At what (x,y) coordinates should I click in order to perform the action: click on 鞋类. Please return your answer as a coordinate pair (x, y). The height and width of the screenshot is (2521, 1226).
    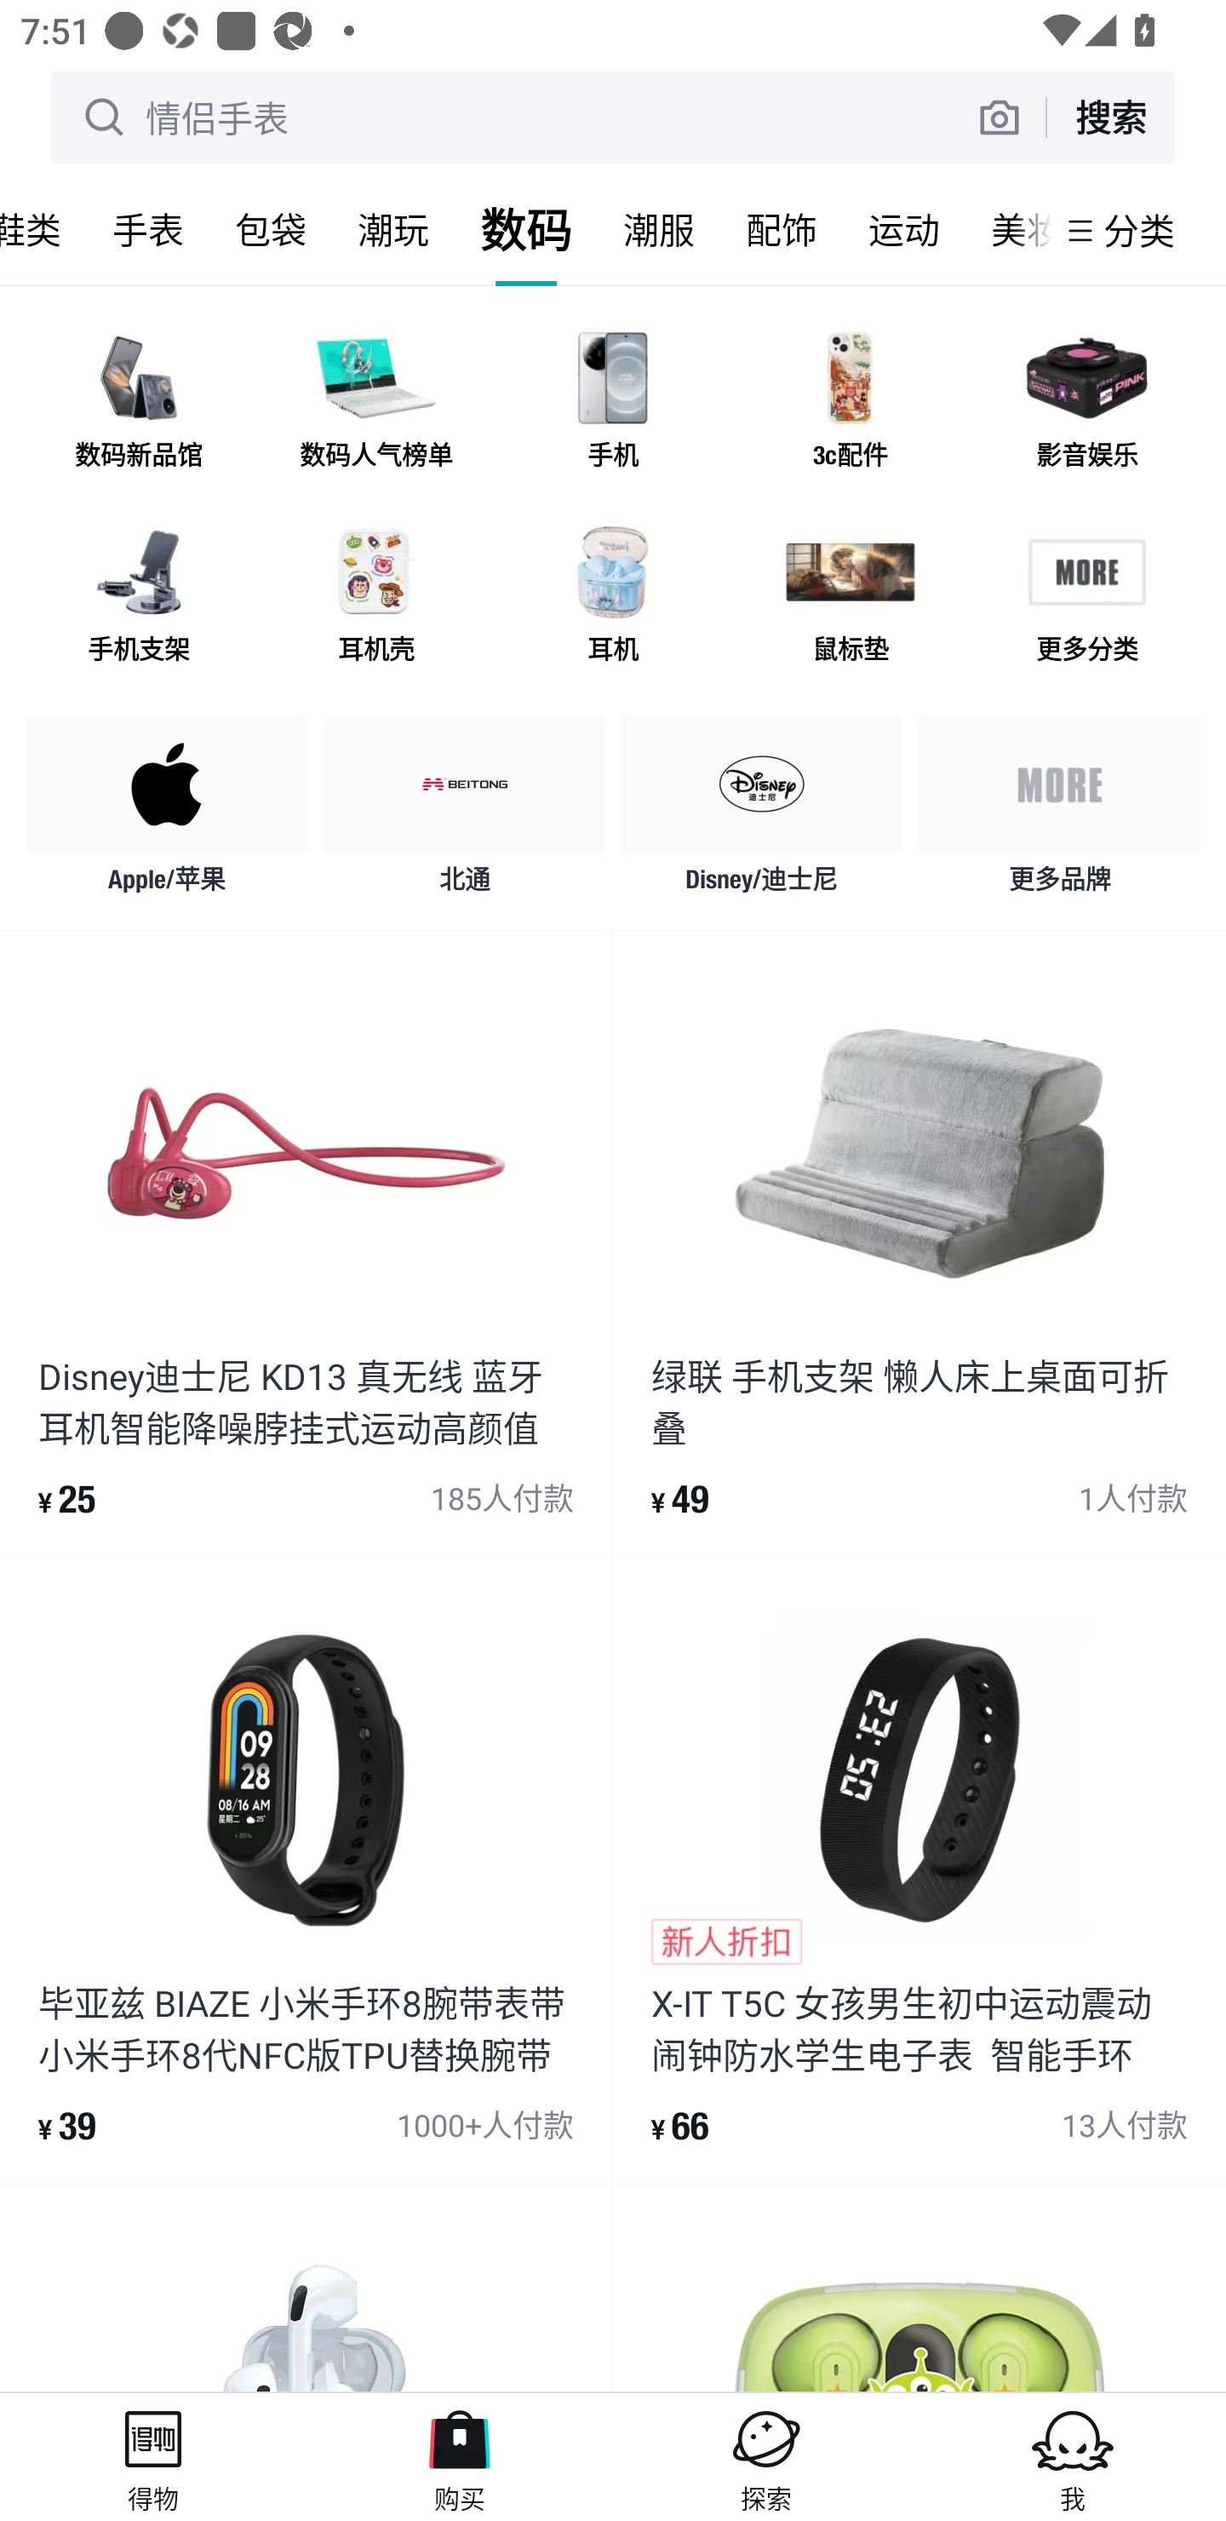
    Looking at the image, I should click on (43, 230).